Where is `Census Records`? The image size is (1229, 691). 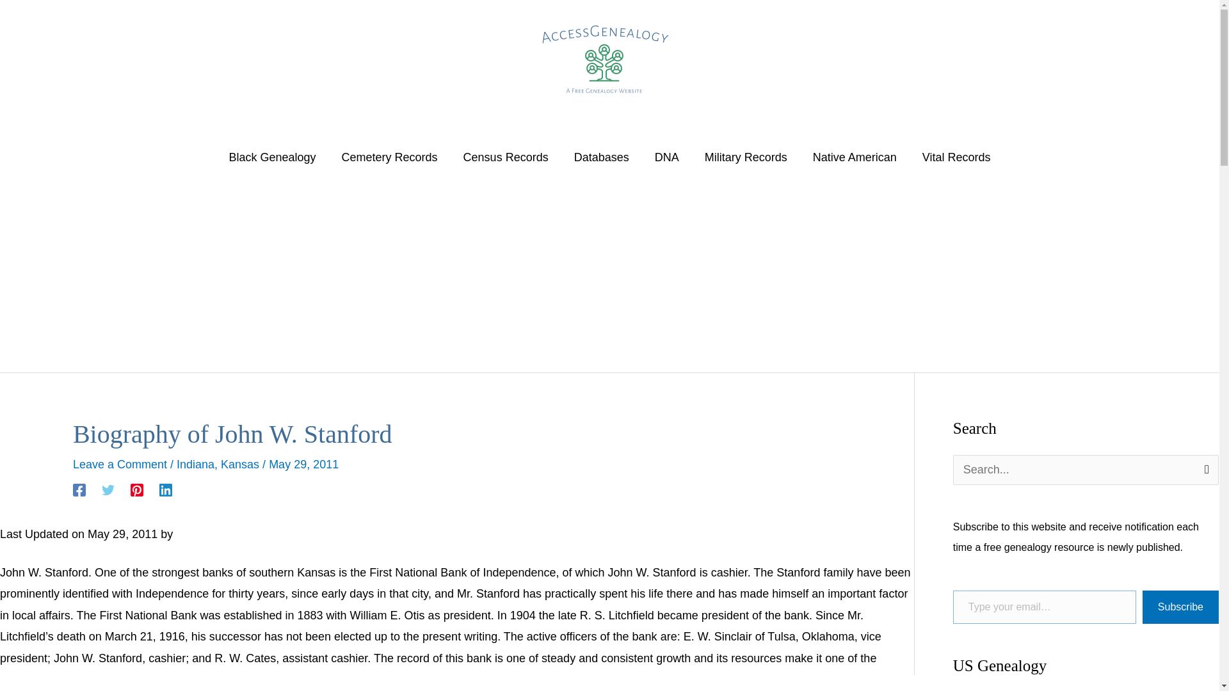
Census Records is located at coordinates (506, 157).